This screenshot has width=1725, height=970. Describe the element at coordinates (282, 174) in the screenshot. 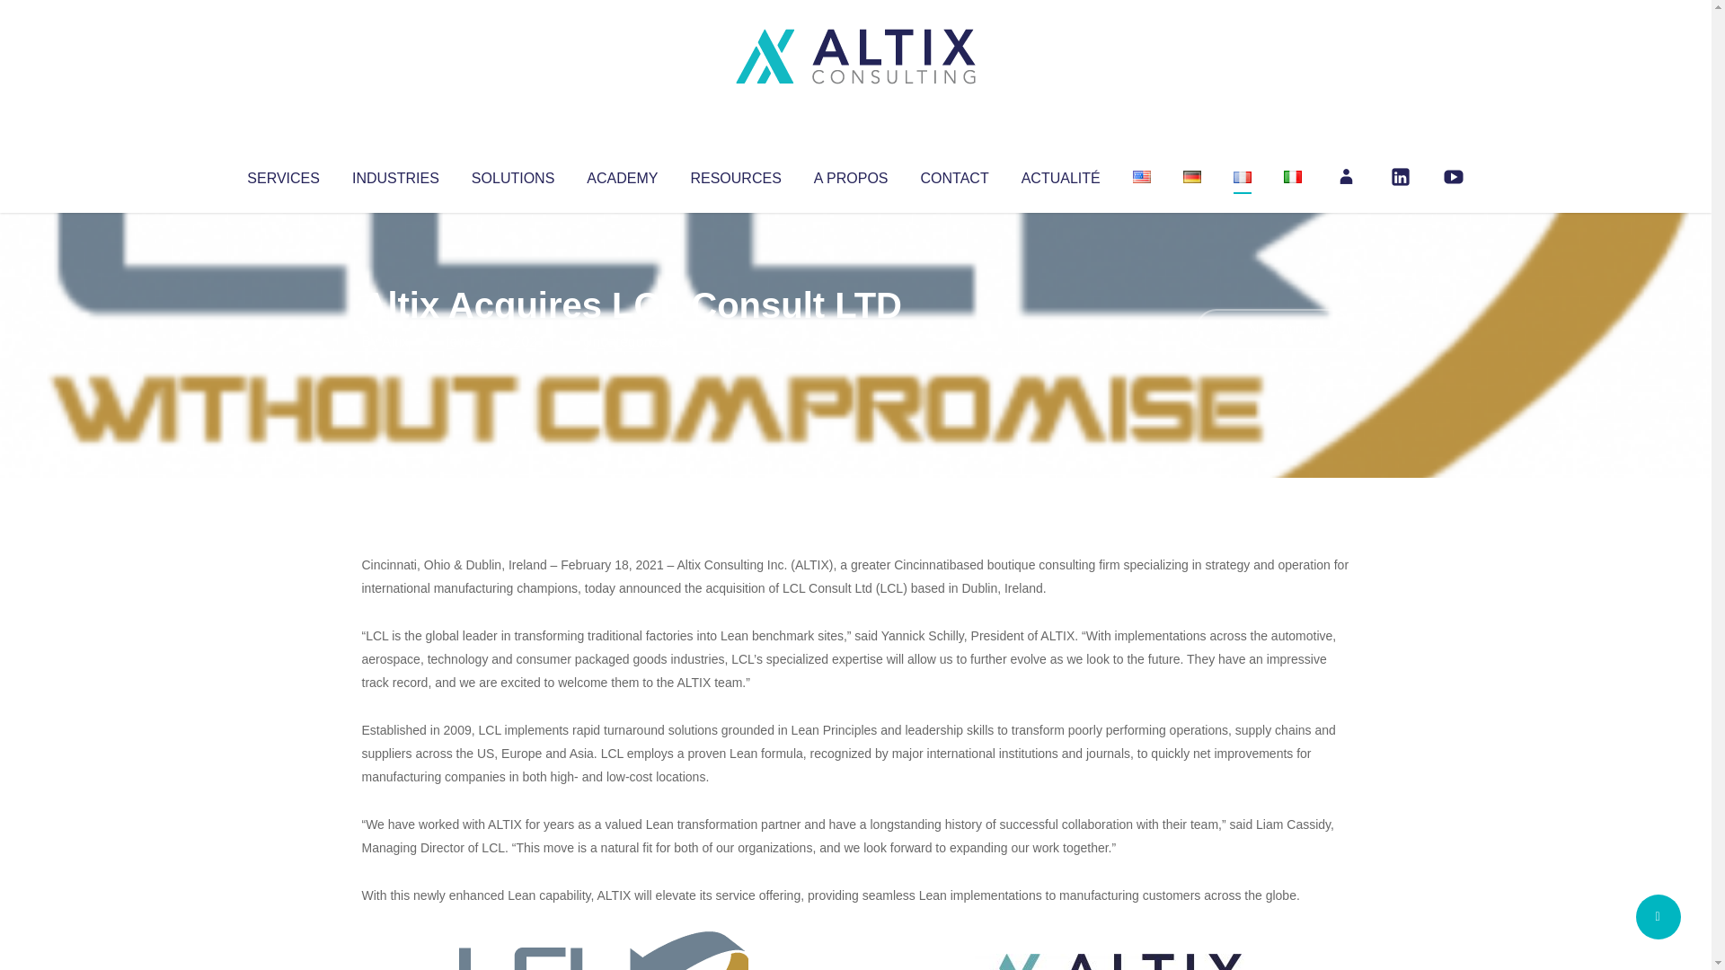

I see `SERVICES` at that location.